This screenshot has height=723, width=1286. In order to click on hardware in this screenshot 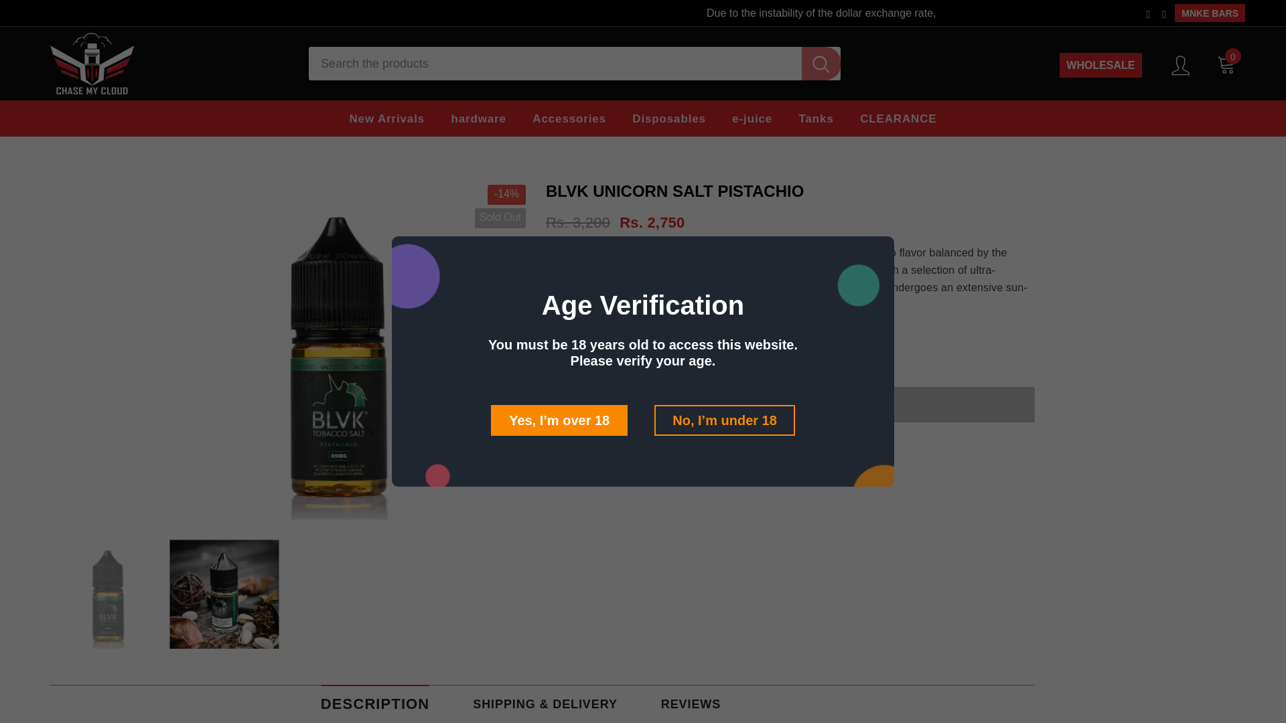, I will do `click(478, 118)`.